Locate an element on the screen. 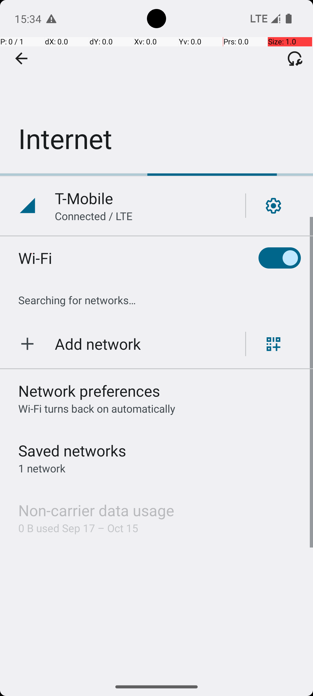 Image resolution: width=313 pixels, height=696 pixels. 1 network is located at coordinates (42, 468).